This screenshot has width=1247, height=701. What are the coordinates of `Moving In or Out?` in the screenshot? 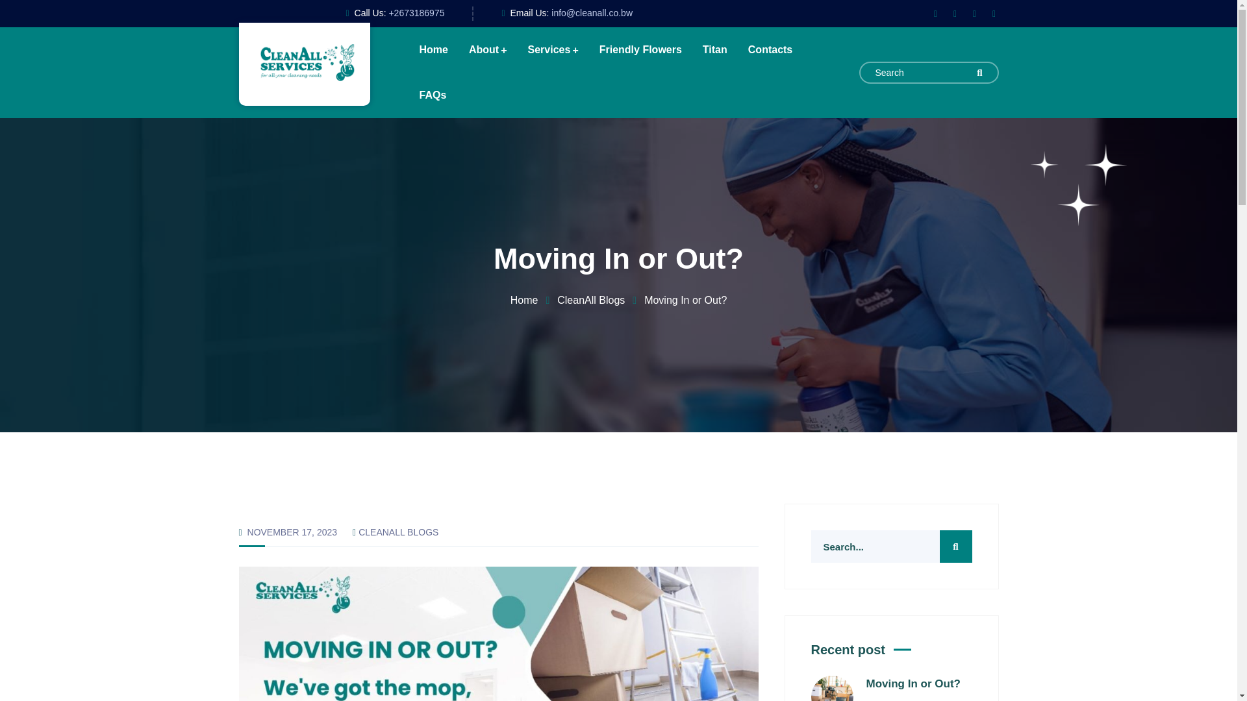 It's located at (913, 684).